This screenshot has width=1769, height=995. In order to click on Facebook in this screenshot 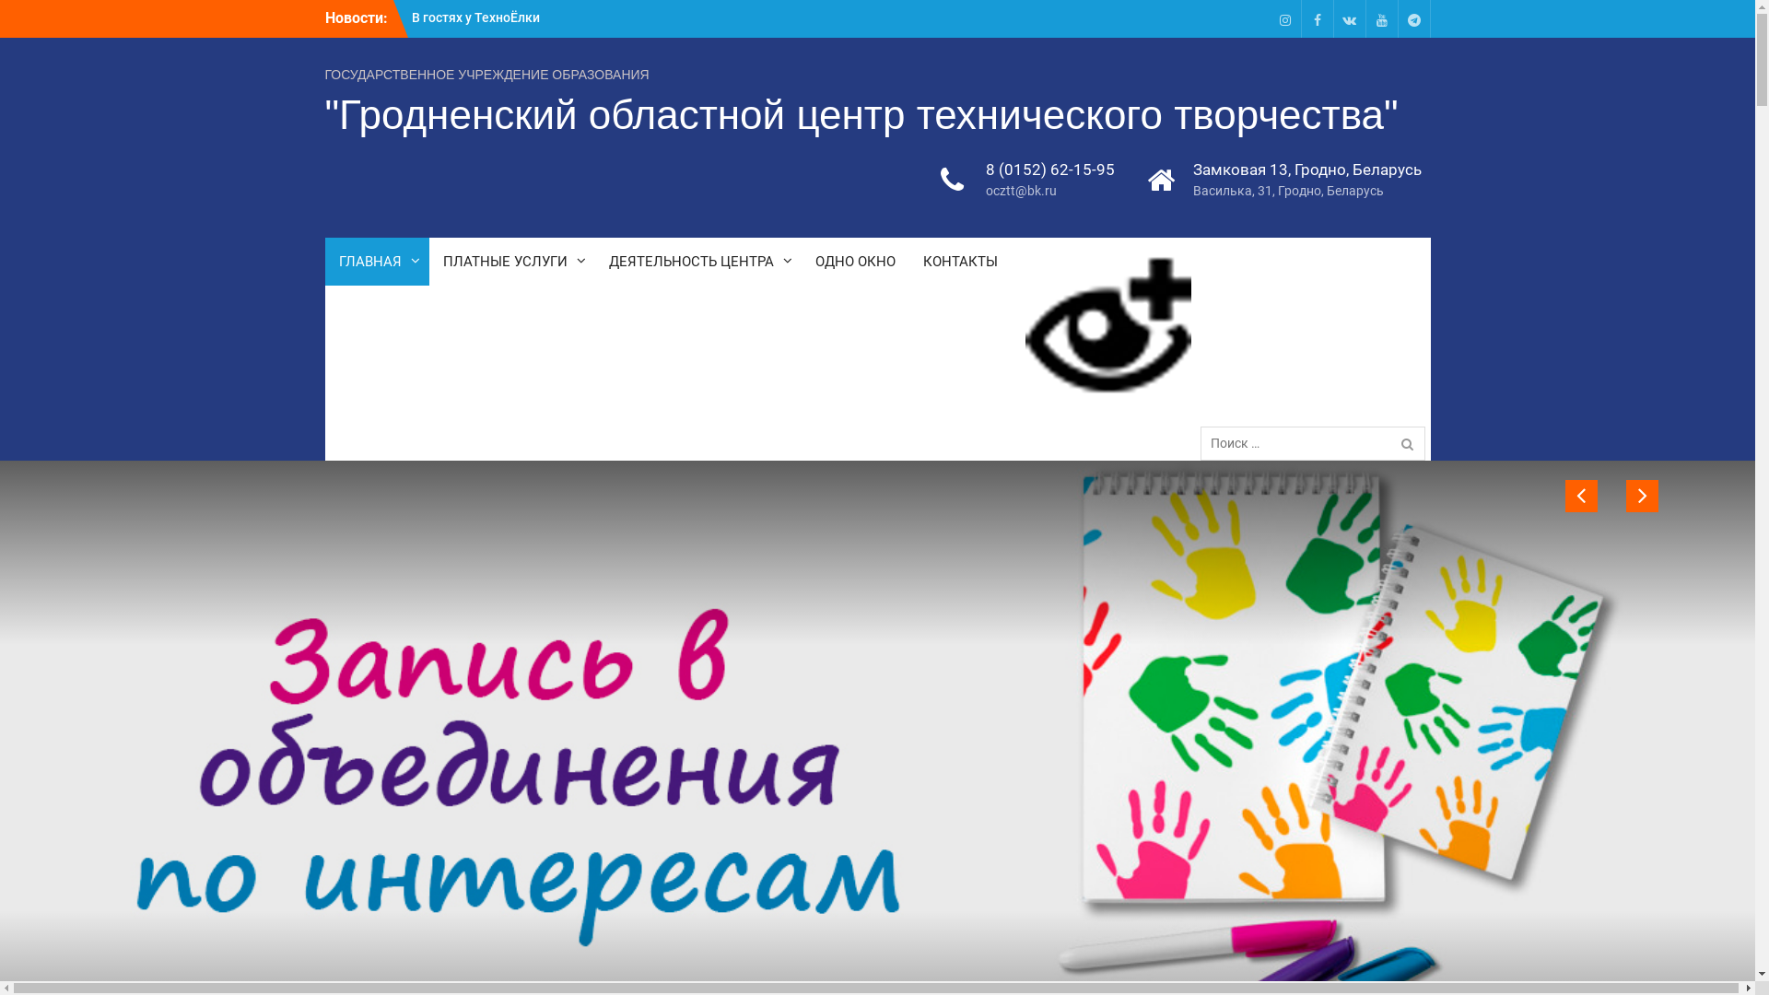, I will do `click(1318, 18)`.